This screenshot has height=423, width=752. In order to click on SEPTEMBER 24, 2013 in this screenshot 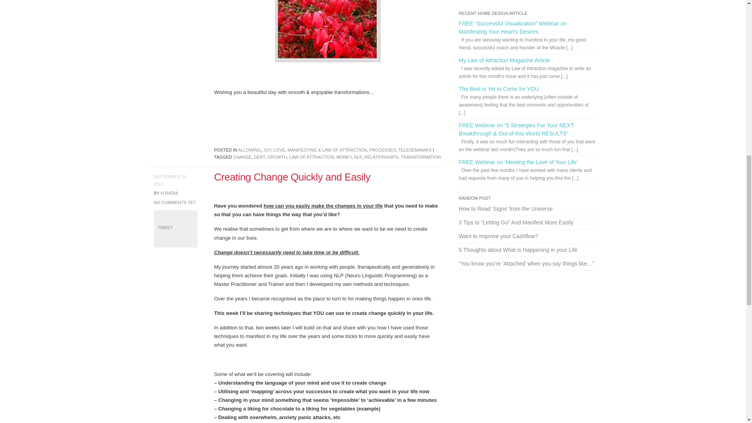, I will do `click(170, 180)`.